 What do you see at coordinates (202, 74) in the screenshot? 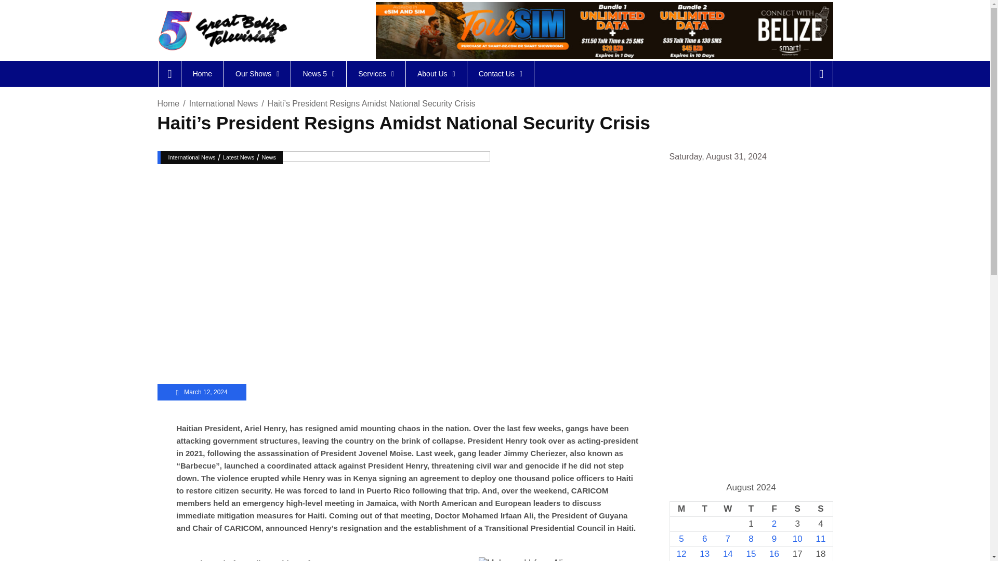
I see `Home` at bounding box center [202, 74].